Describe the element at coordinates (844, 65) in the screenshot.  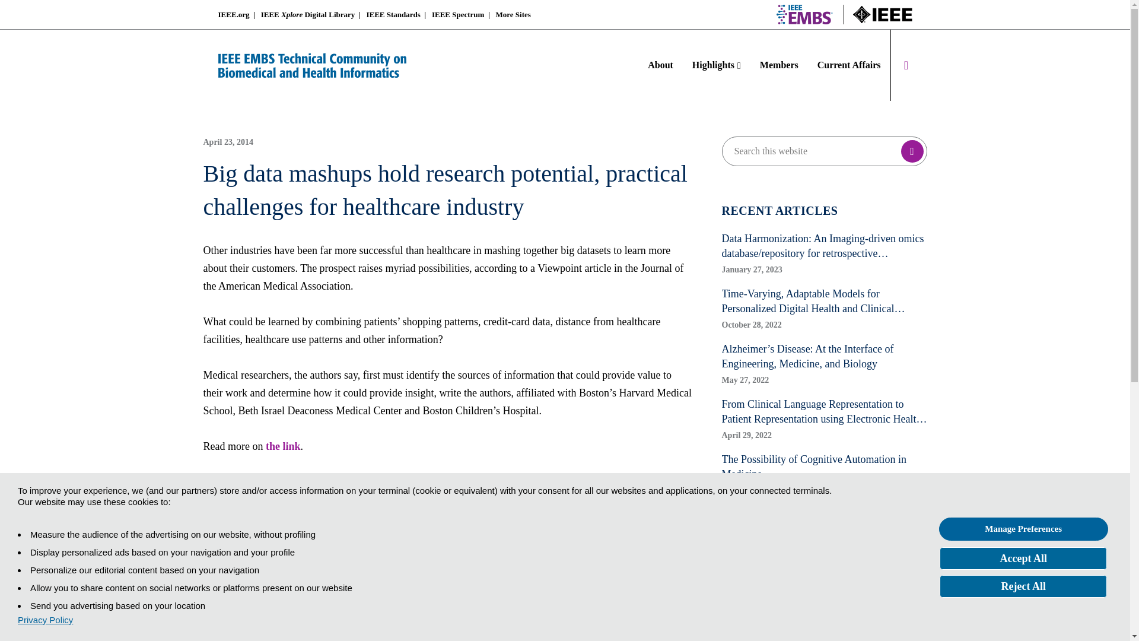
I see `Current Affairs` at that location.